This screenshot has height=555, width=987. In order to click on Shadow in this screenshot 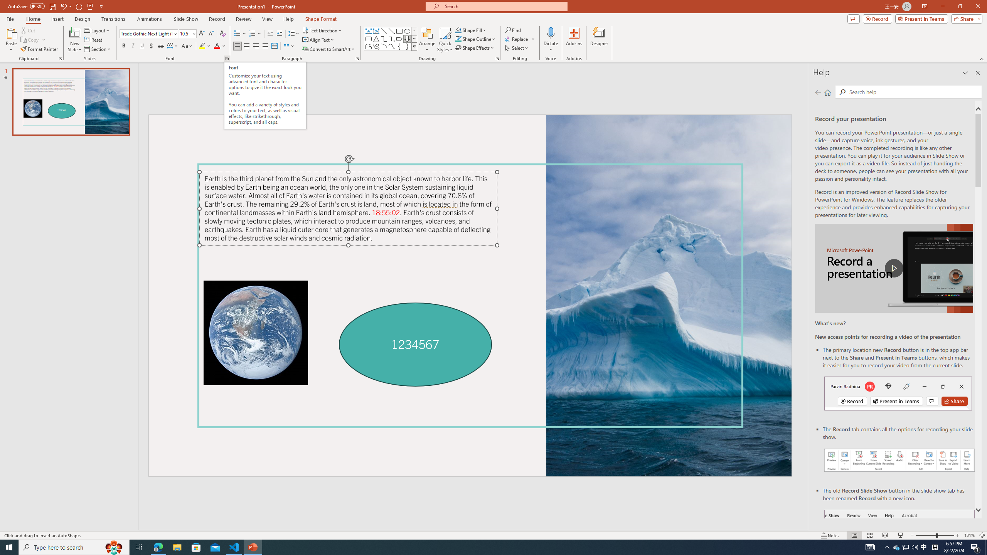, I will do `click(151, 46)`.